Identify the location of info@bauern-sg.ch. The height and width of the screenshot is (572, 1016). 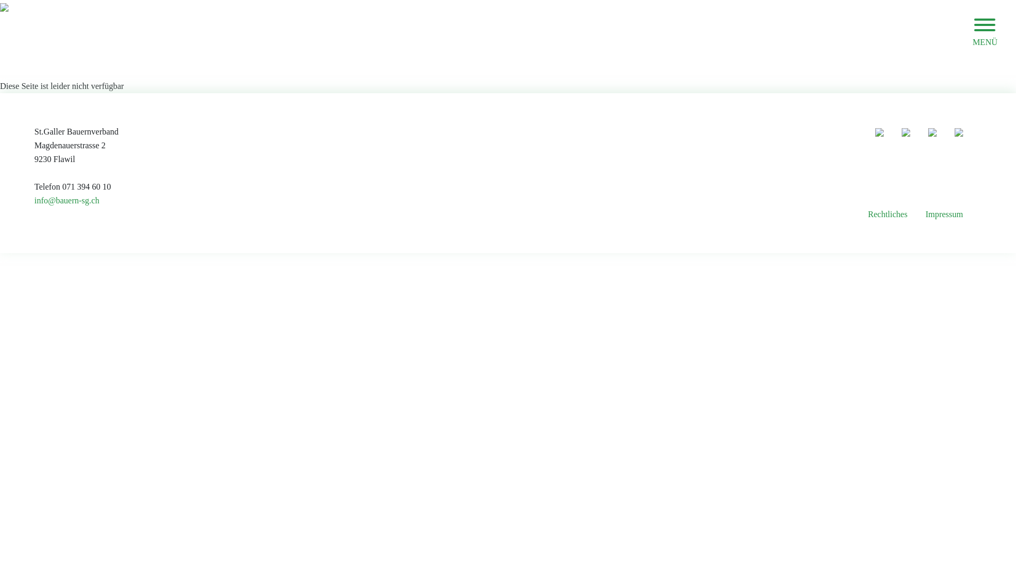
(67, 208).